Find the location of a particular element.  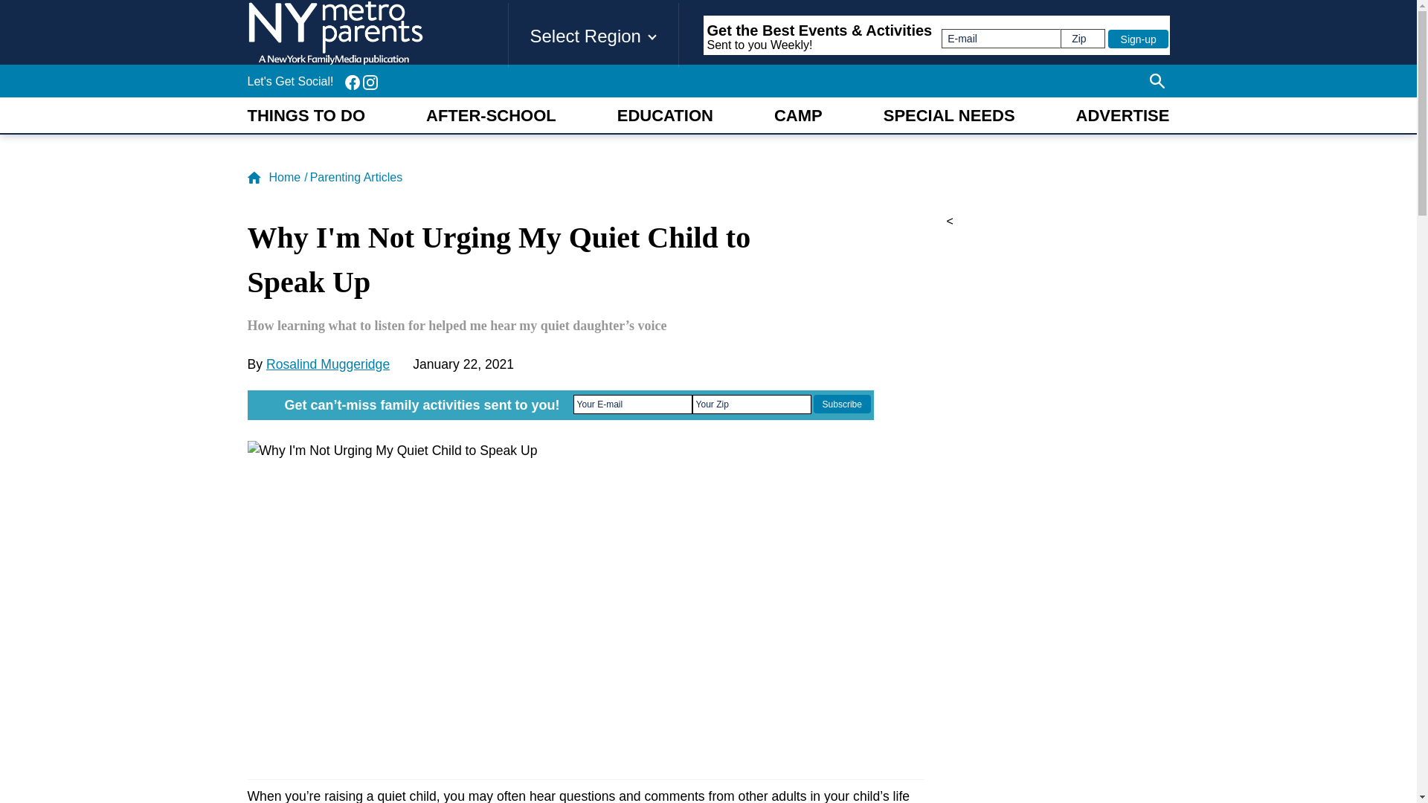

Sign-up is located at coordinates (1138, 39).